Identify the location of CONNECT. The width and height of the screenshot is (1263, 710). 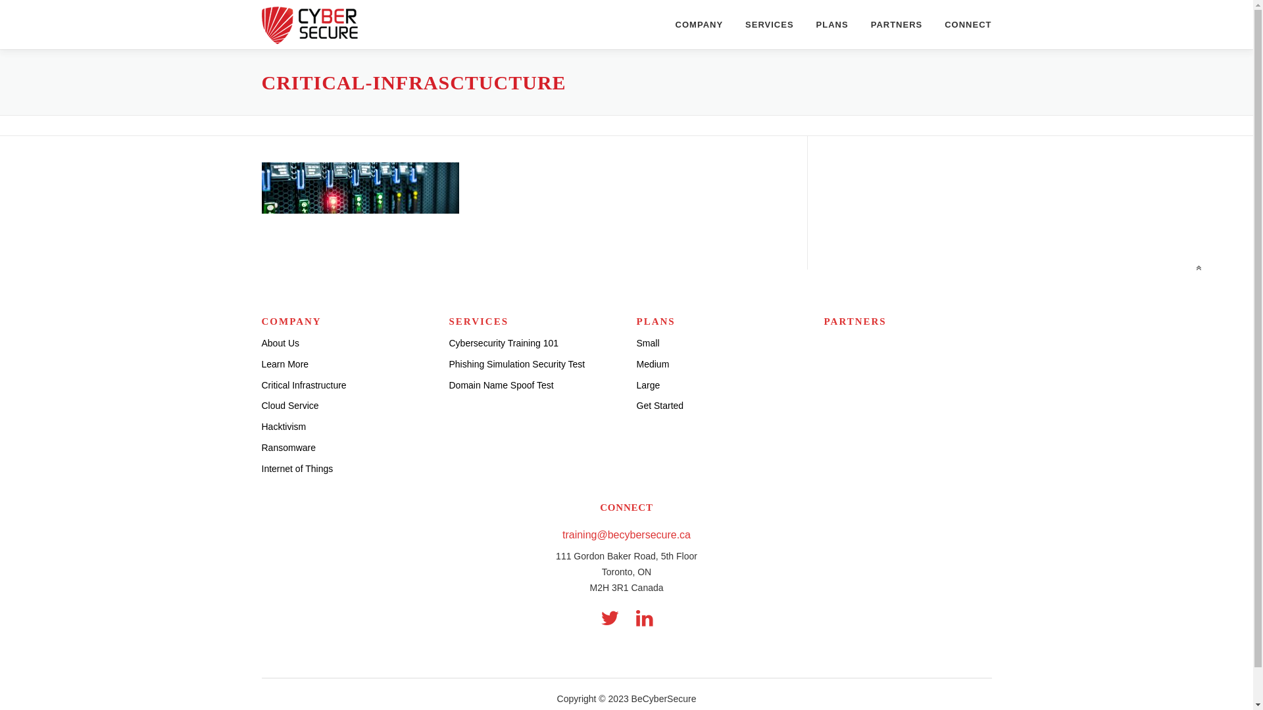
(962, 25).